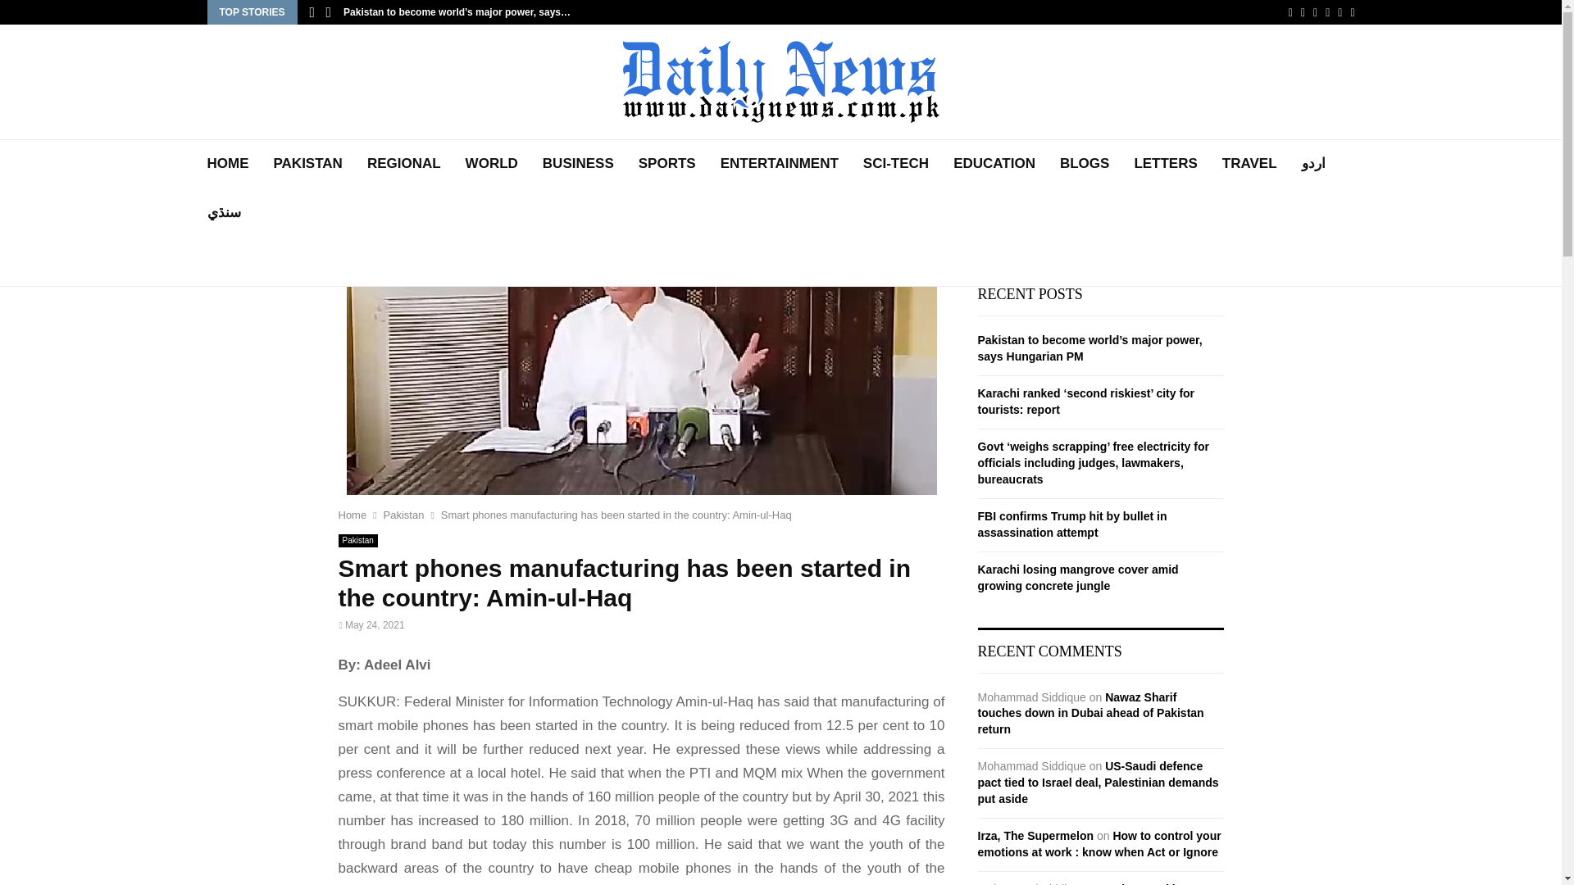 This screenshot has width=1574, height=885. Describe the element at coordinates (492, 164) in the screenshot. I see `WORLD` at that location.